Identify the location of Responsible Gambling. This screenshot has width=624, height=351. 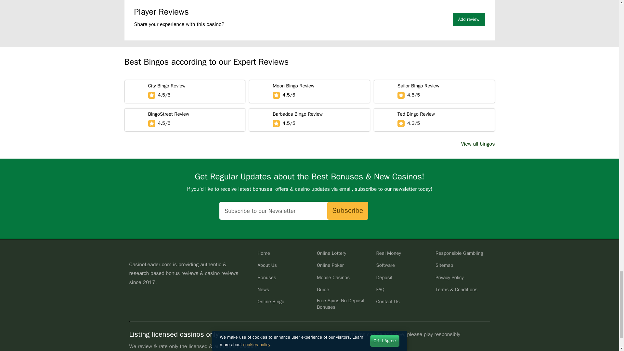
(334, 349).